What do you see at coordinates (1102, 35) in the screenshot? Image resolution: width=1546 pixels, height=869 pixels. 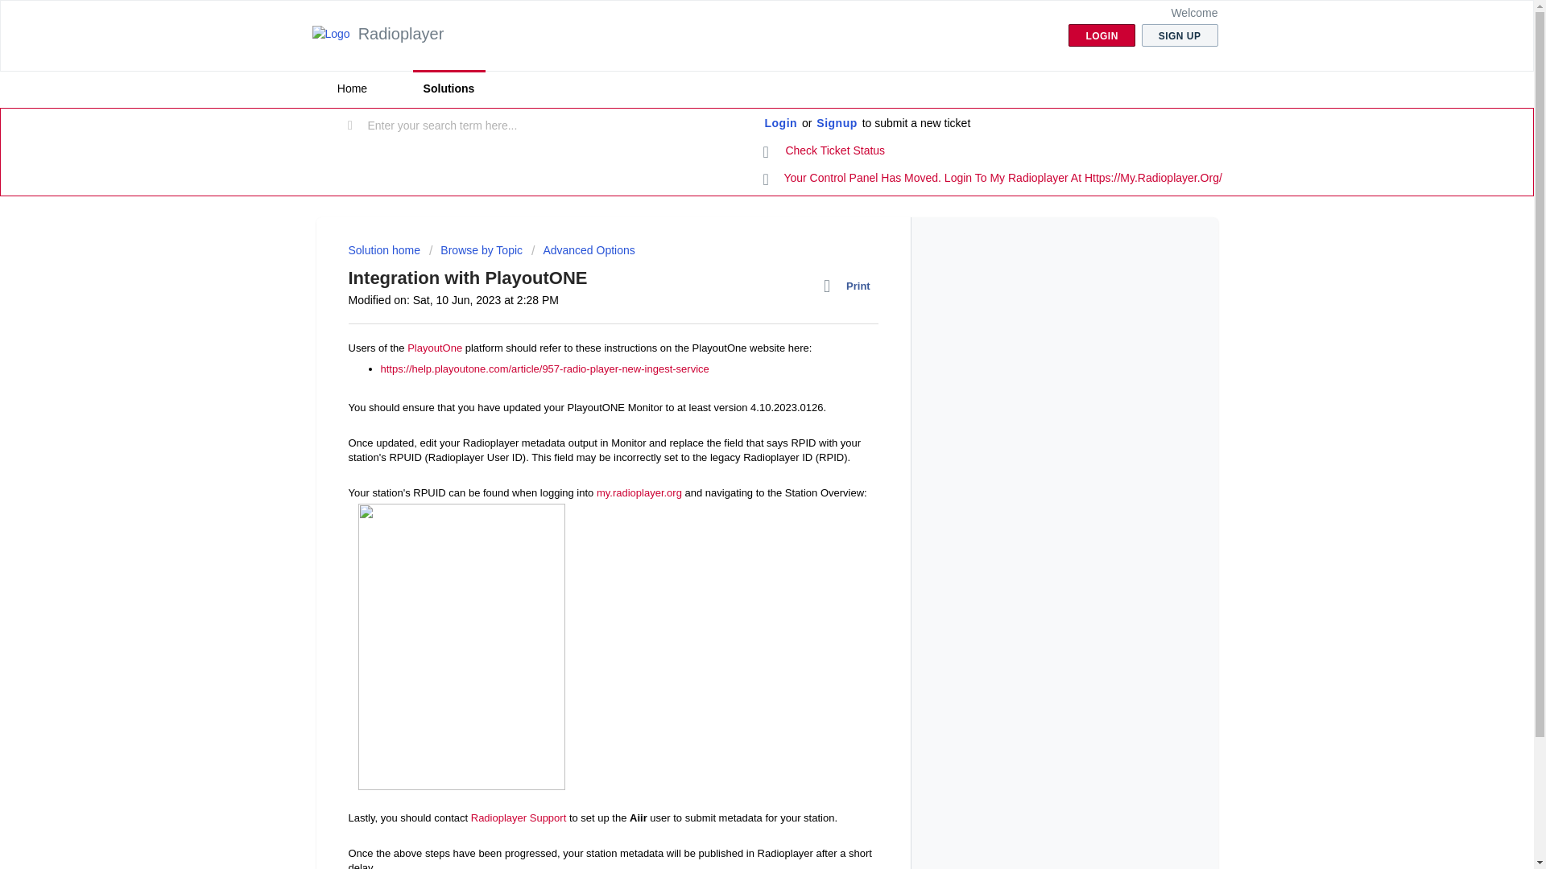 I see `LOGIN` at bounding box center [1102, 35].